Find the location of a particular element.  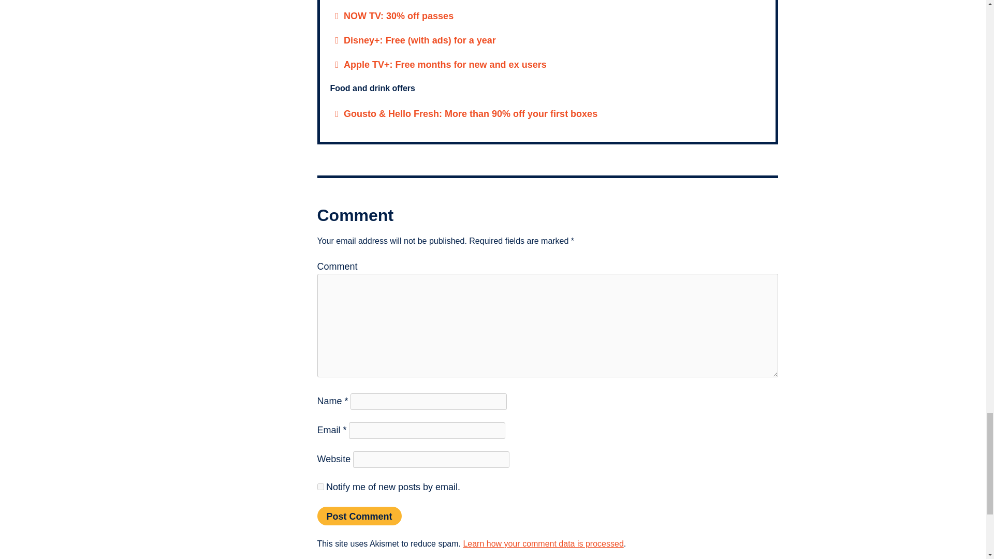

subscribe is located at coordinates (320, 487).